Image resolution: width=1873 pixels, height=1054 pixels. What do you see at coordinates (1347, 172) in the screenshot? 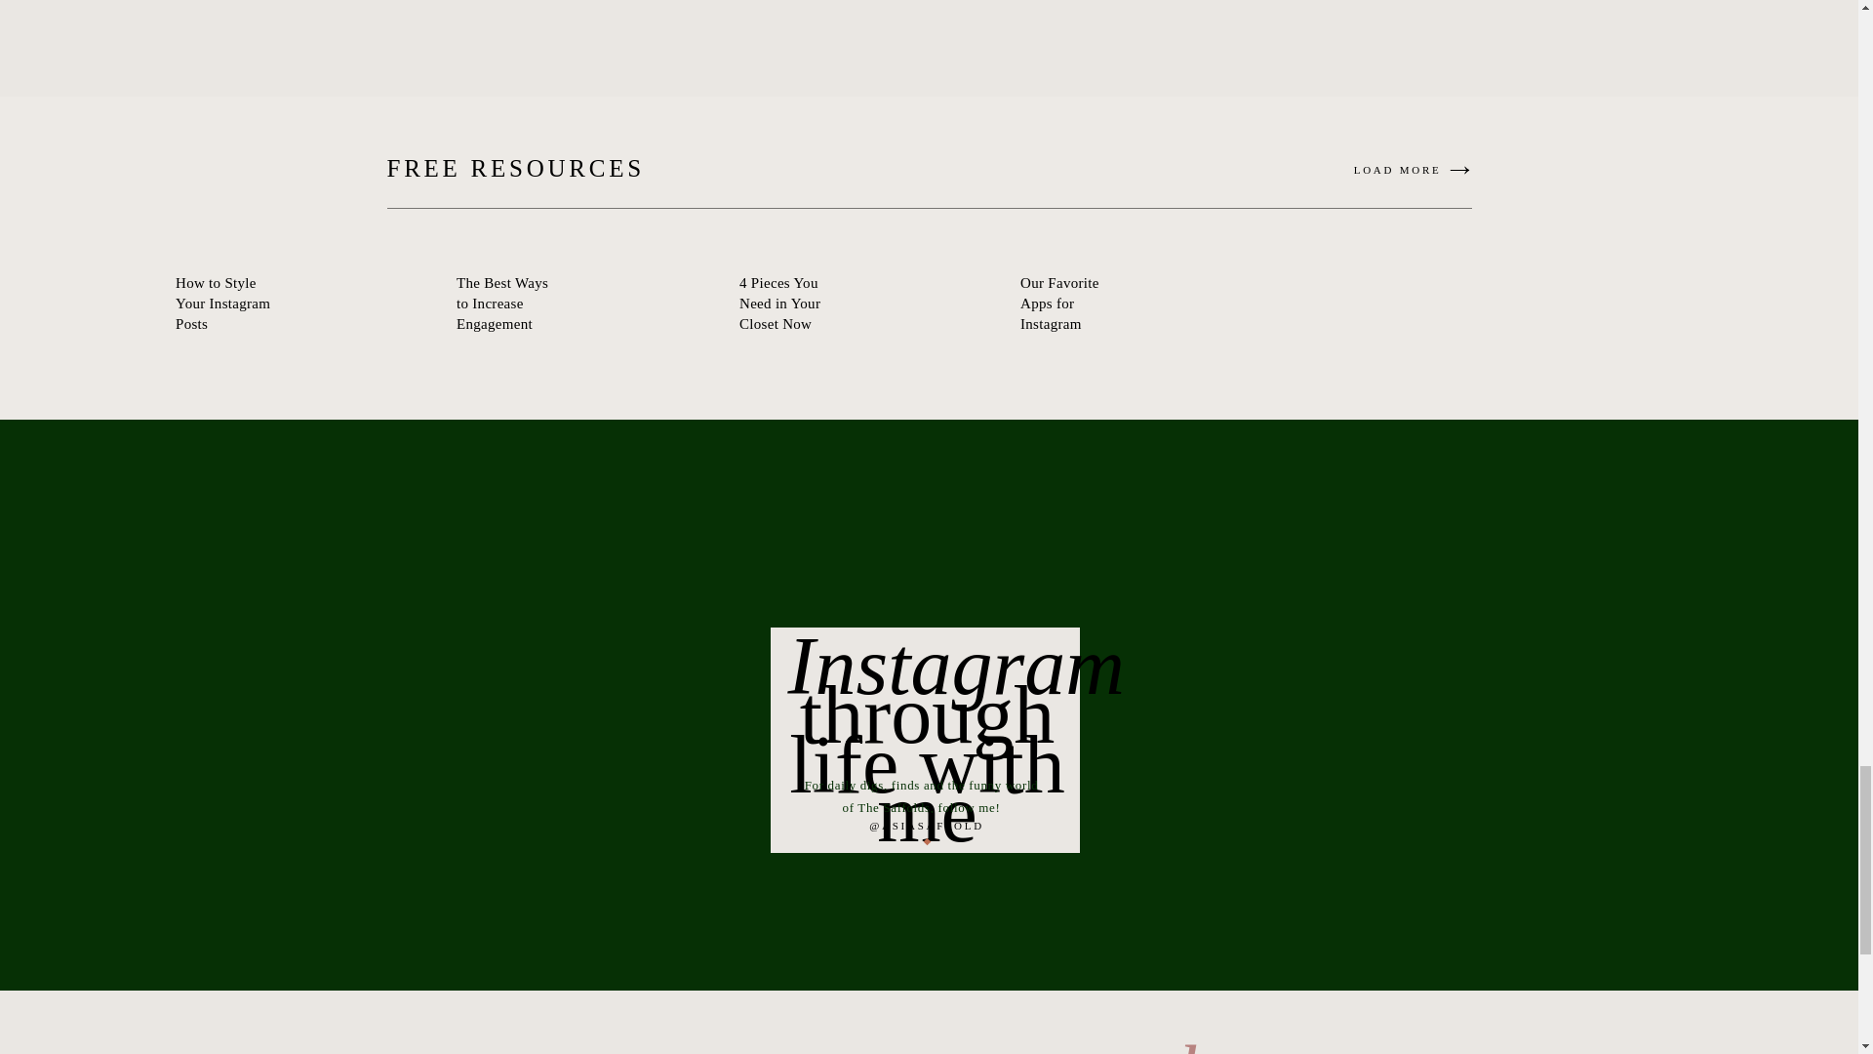
I see `LOAD MORE` at bounding box center [1347, 172].